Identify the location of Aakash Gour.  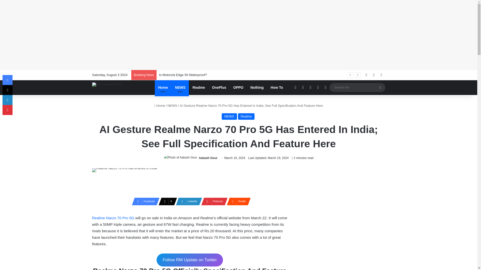
(208, 158).